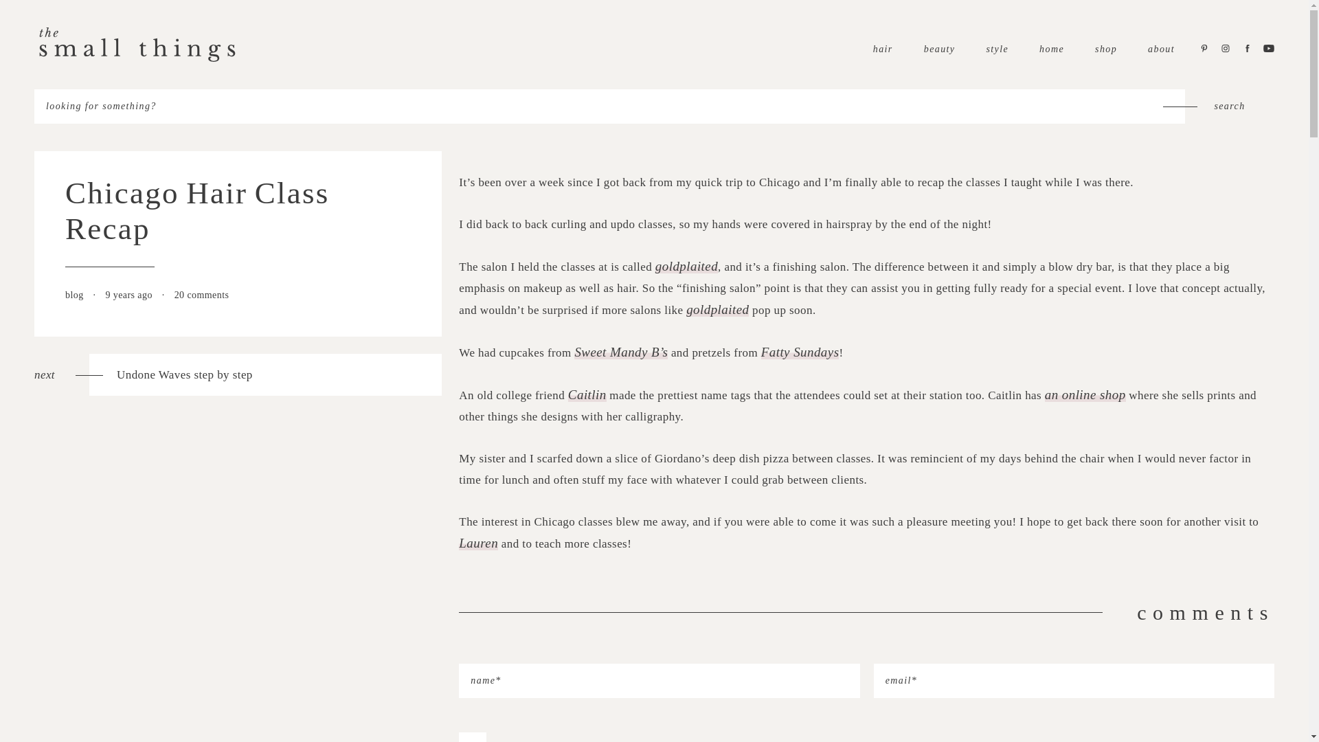  I want to click on blog, so click(76, 295).